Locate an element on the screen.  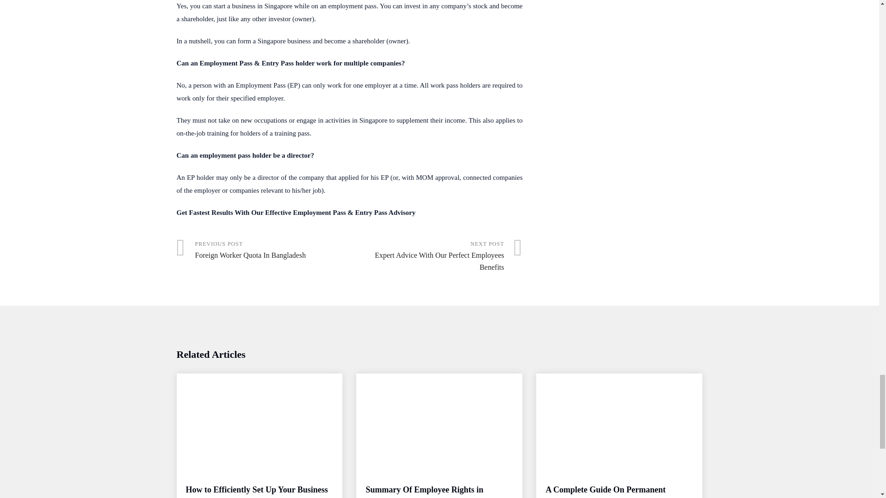
Foreign Worker Quota In Bangladesh is located at coordinates (263, 250).